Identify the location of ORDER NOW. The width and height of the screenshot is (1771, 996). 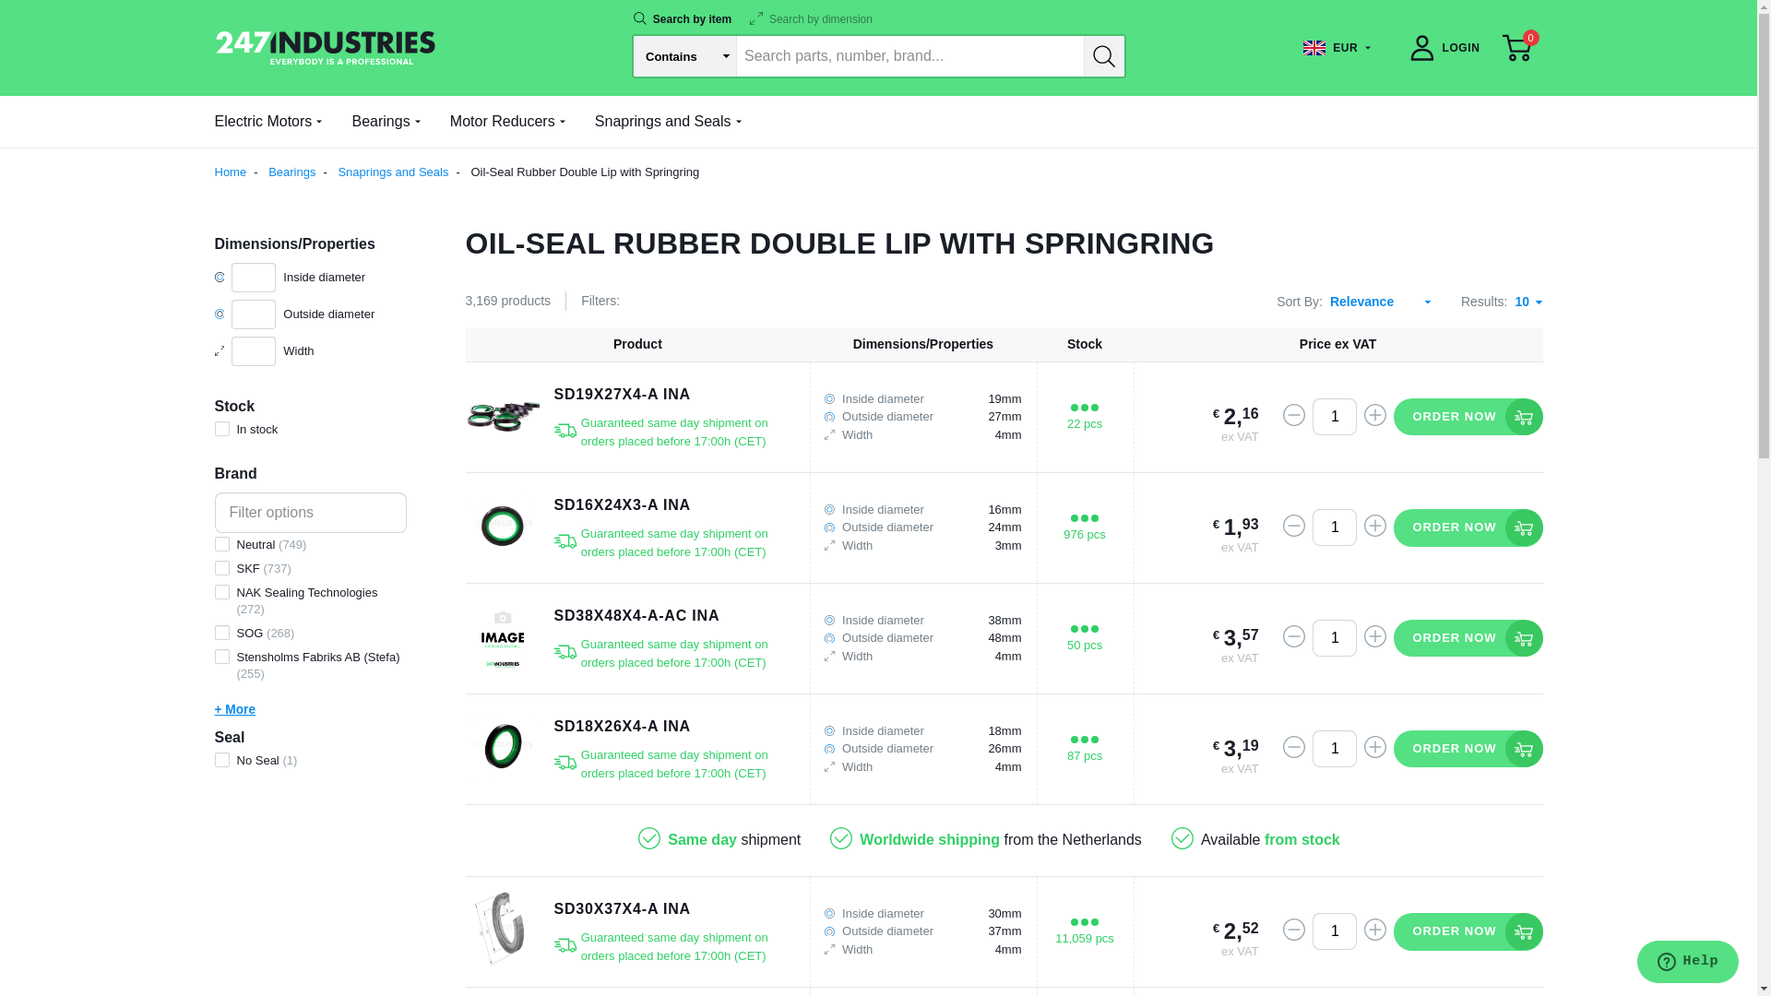
(1468, 749).